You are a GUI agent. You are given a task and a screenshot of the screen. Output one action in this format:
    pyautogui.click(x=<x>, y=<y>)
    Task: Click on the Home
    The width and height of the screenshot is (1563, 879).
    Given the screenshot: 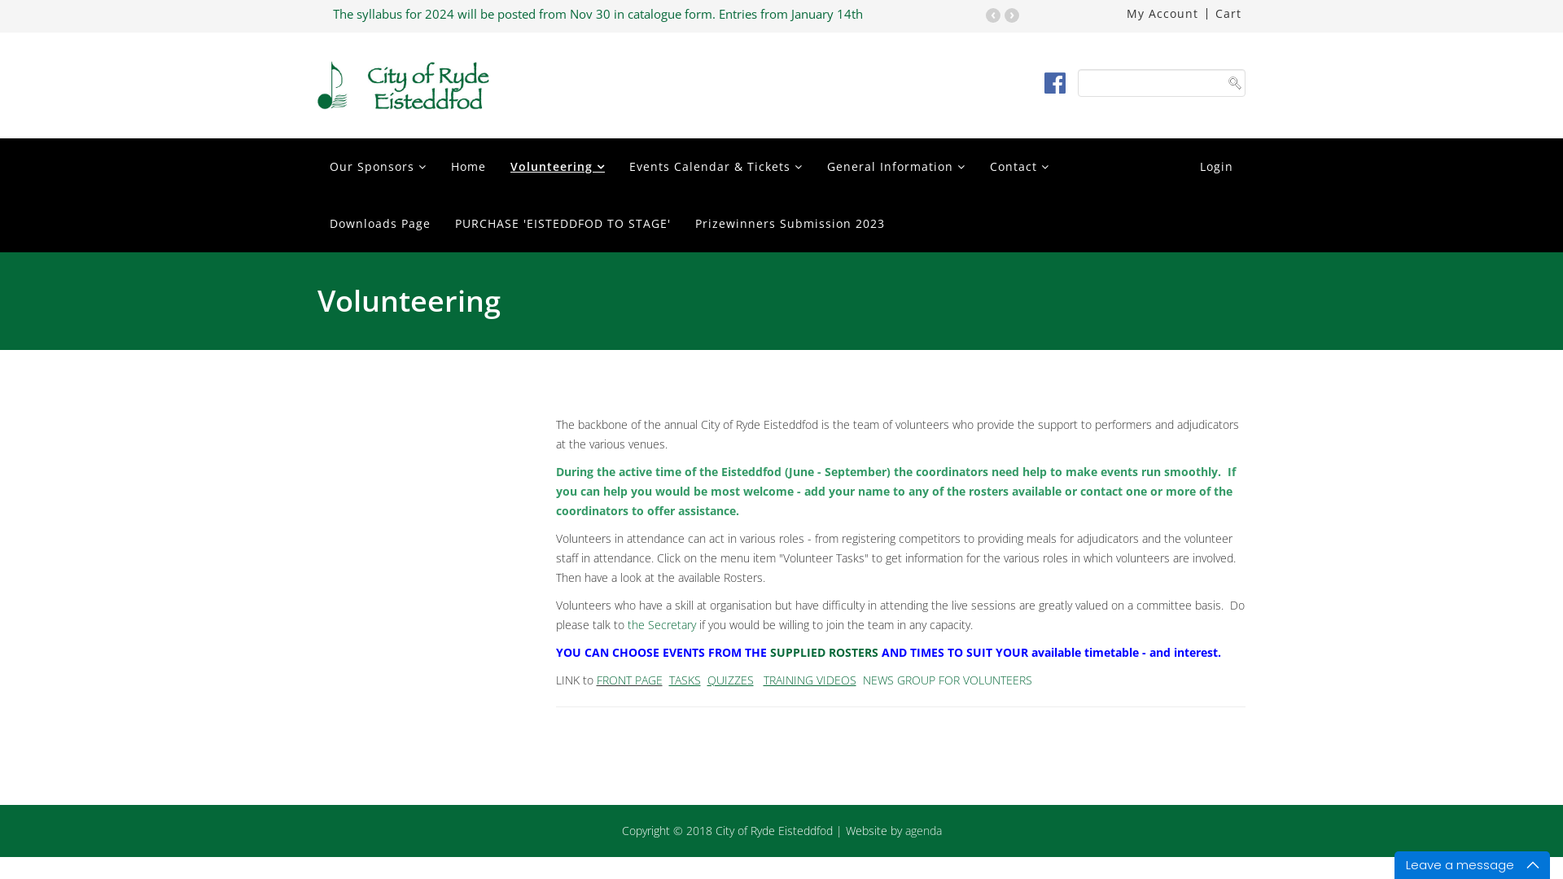 What is the action you would take?
    pyautogui.click(x=469, y=167)
    